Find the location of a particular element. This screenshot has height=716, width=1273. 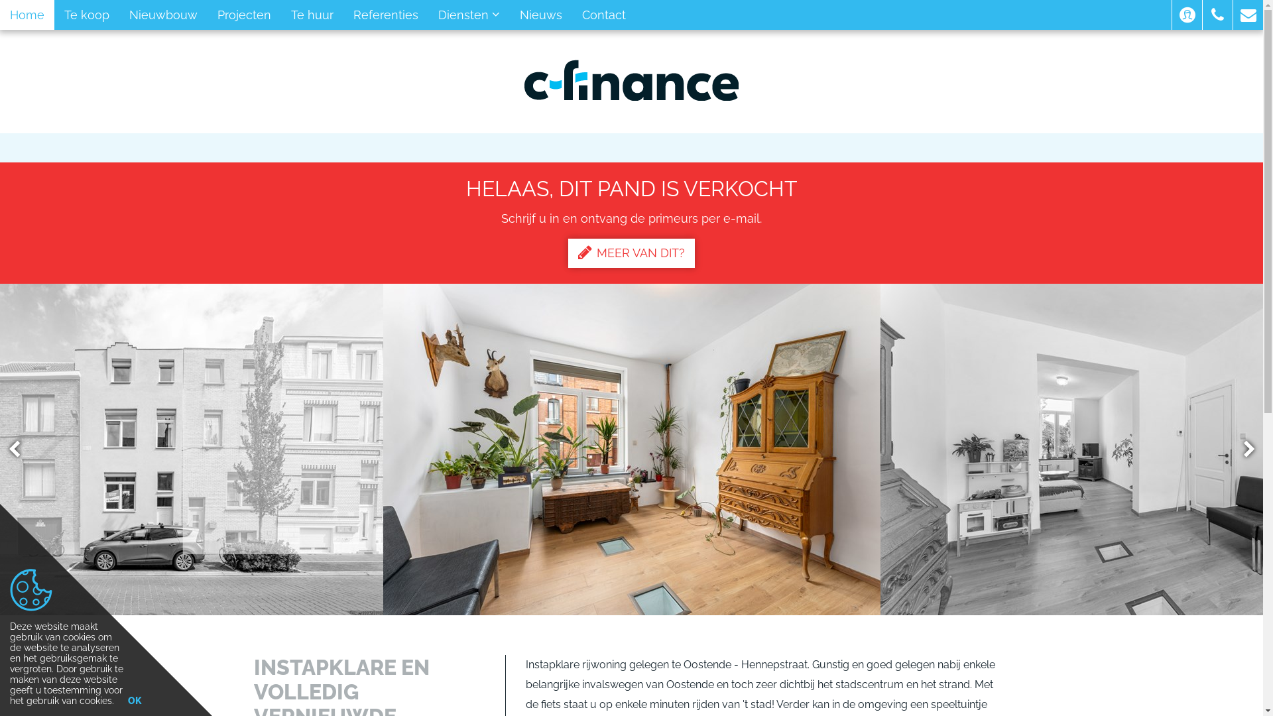

Te huur is located at coordinates (312, 15).